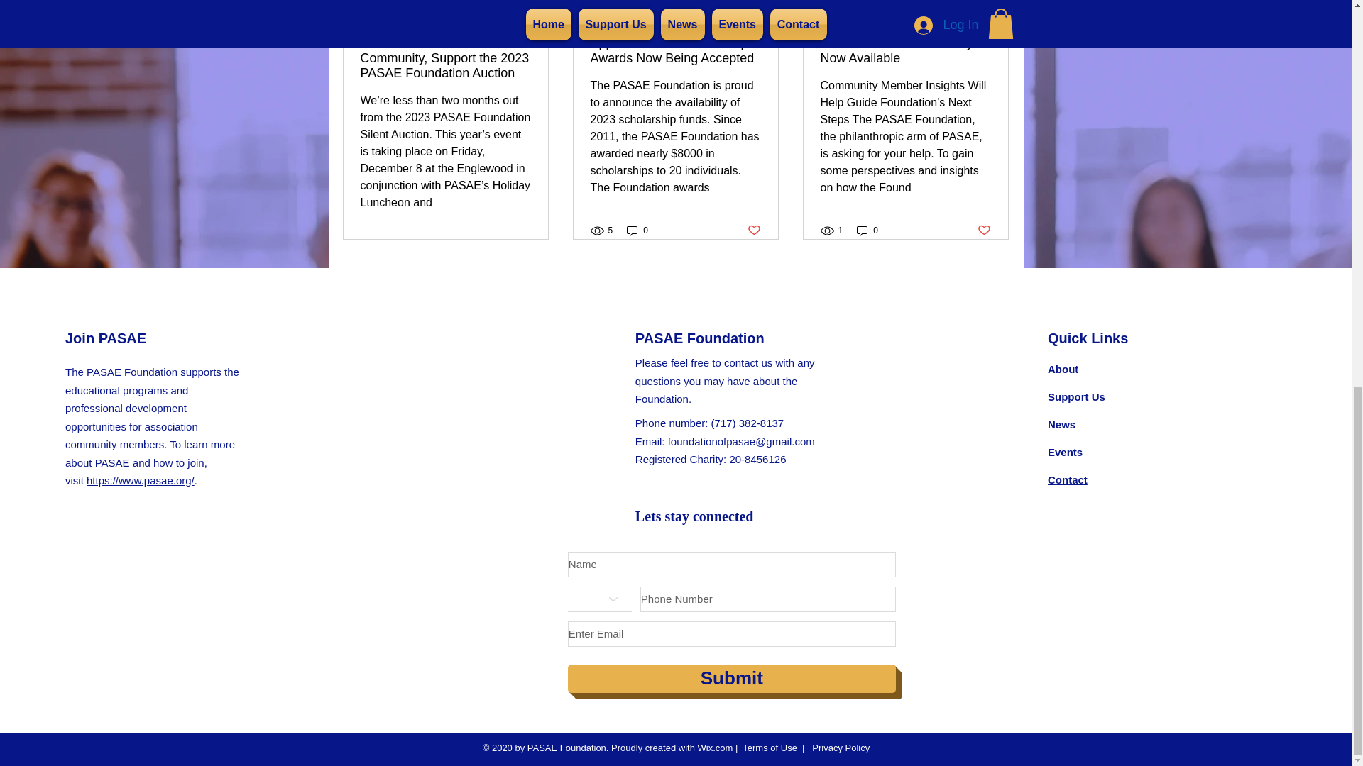 The width and height of the screenshot is (1363, 766). I want to click on 0, so click(867, 231).